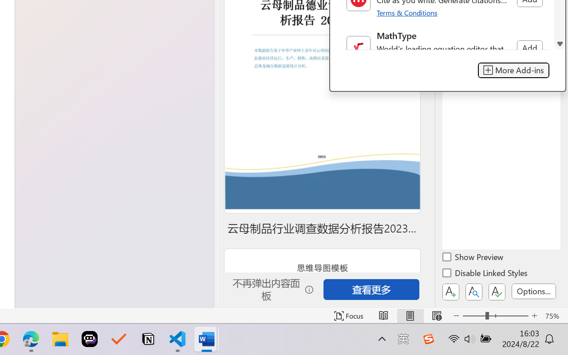  Describe the element at coordinates (407, 12) in the screenshot. I see `Terms & Conditions` at that location.